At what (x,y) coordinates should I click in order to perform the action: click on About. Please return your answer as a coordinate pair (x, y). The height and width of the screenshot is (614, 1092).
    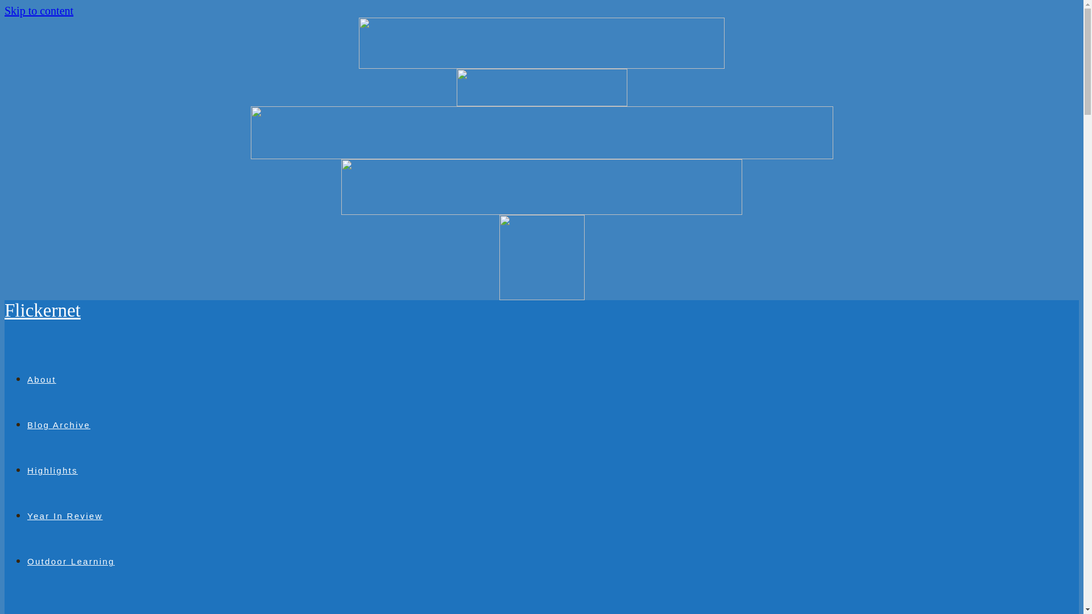
    Looking at the image, I should click on (42, 379).